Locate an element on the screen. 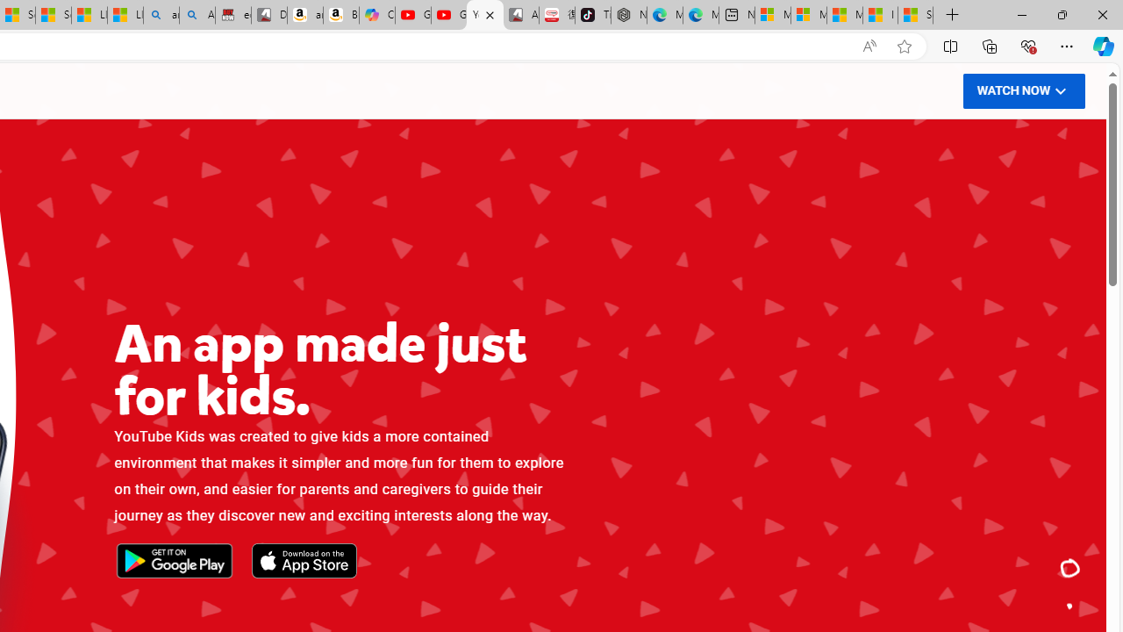 This screenshot has width=1123, height=632. Class: ytk-dot-nav__dot is located at coordinates (1069, 606).